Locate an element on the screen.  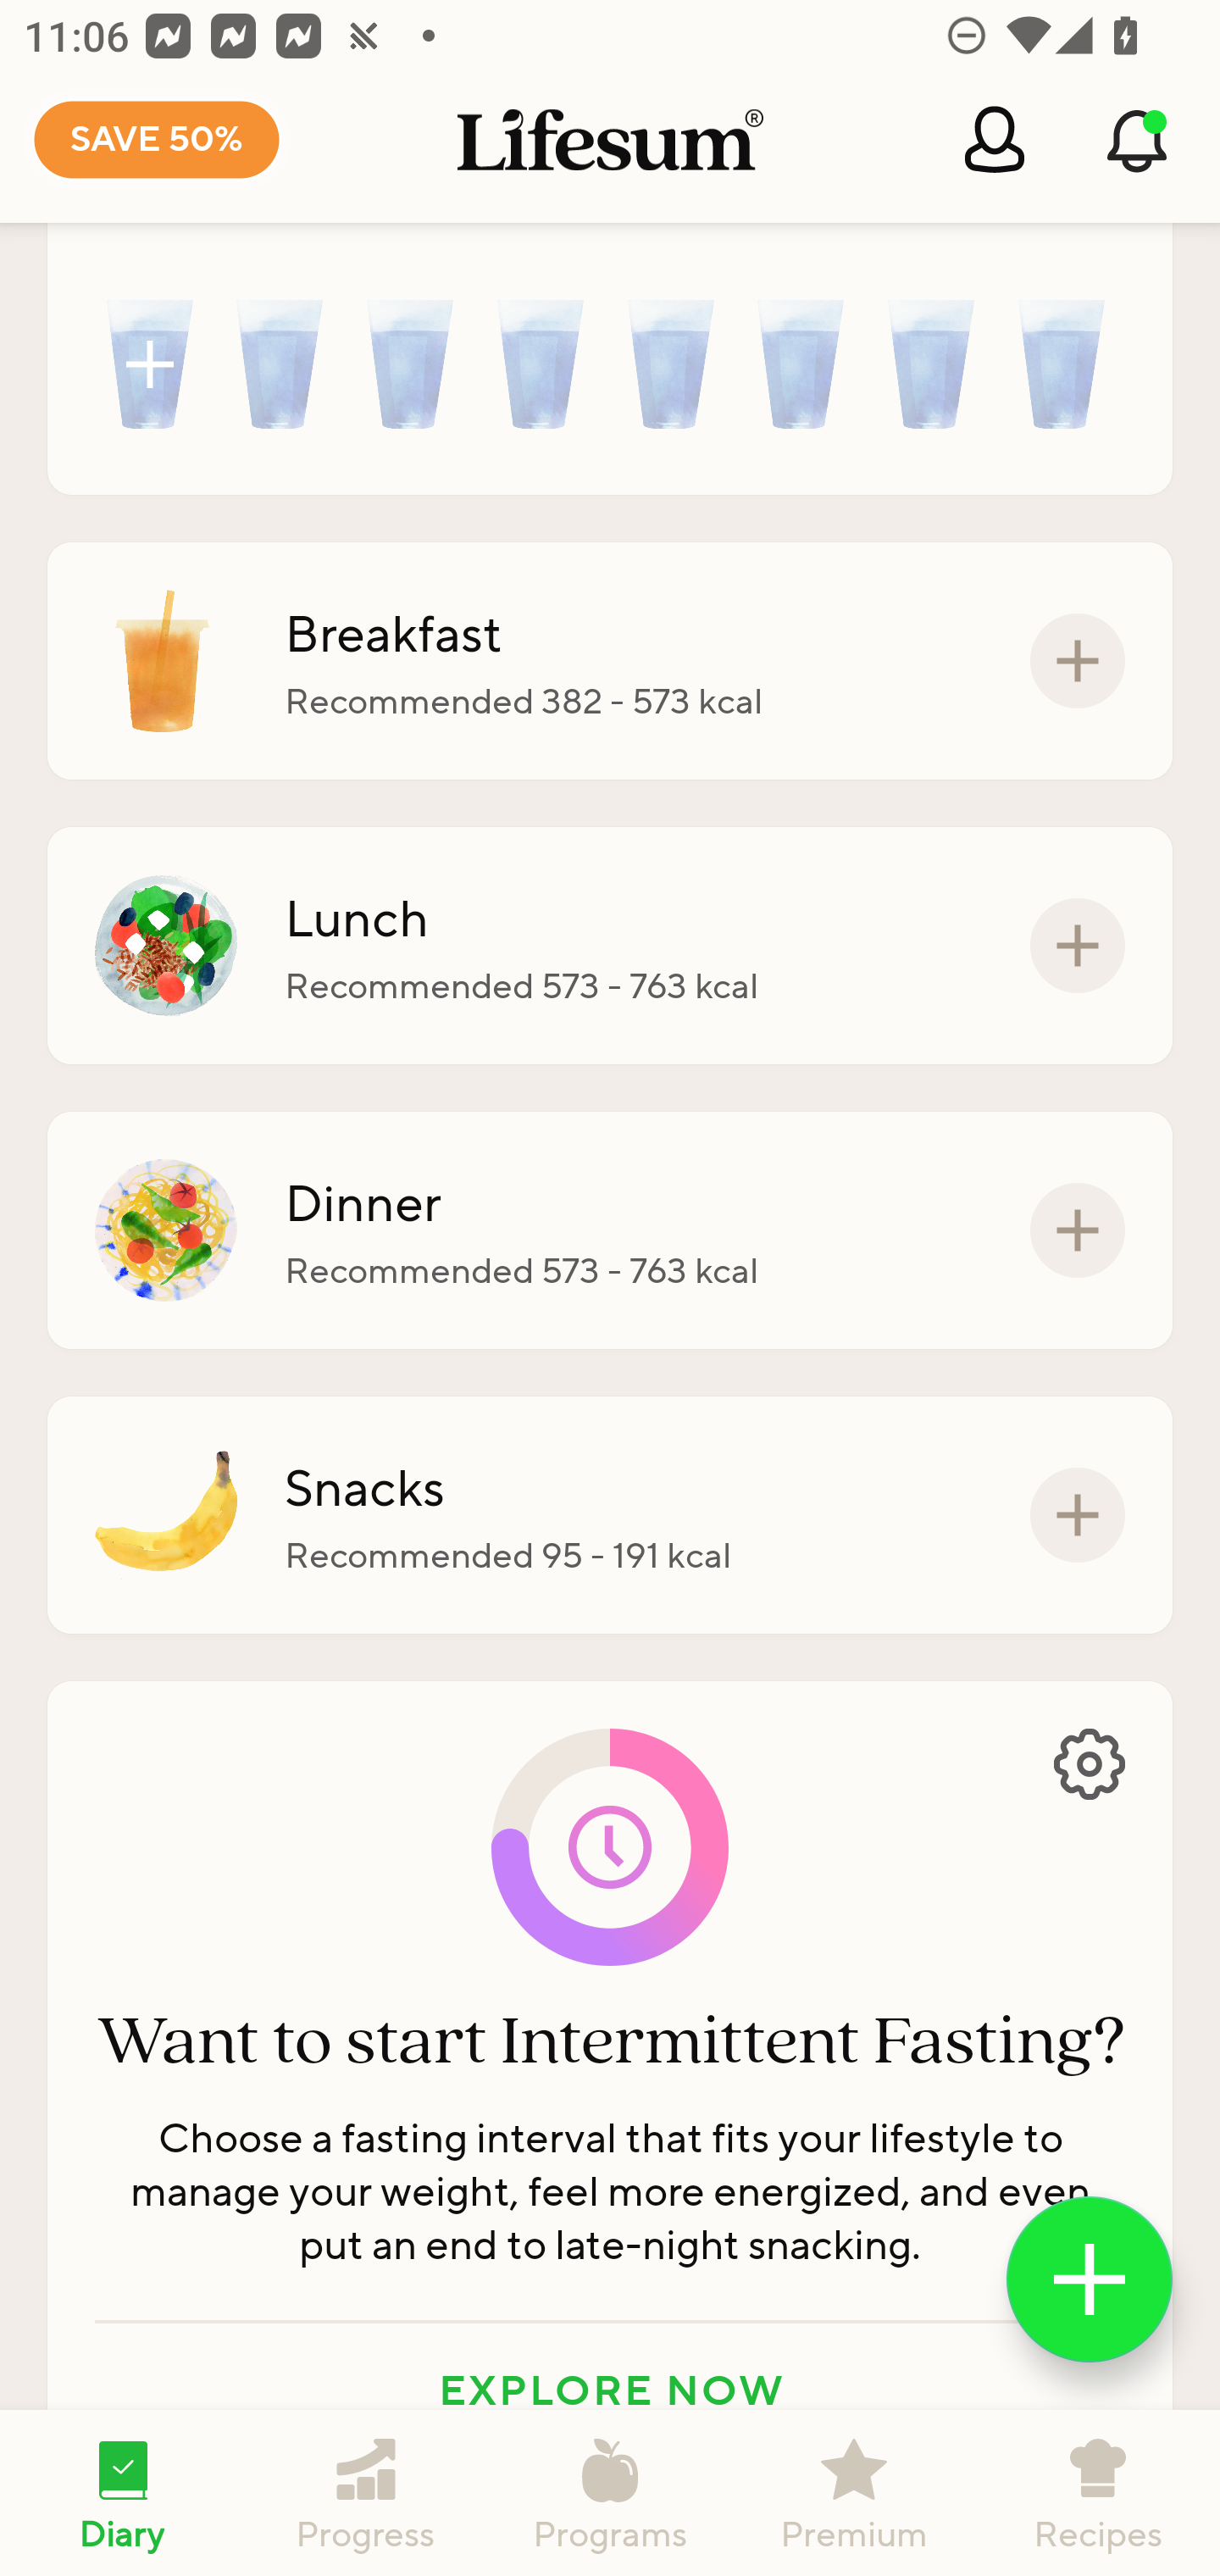
Programs is located at coordinates (610, 2493).